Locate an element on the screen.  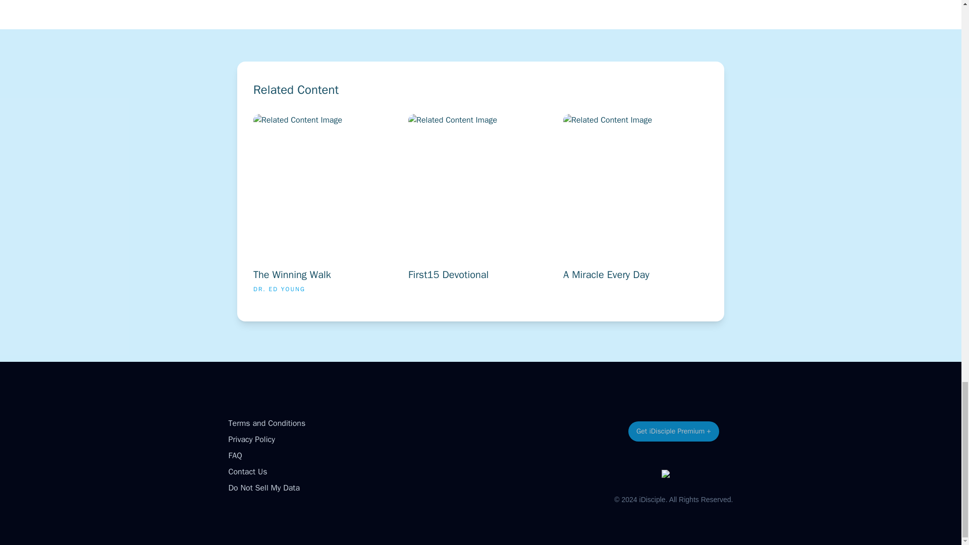
First15 Devotional is located at coordinates (534, 207).